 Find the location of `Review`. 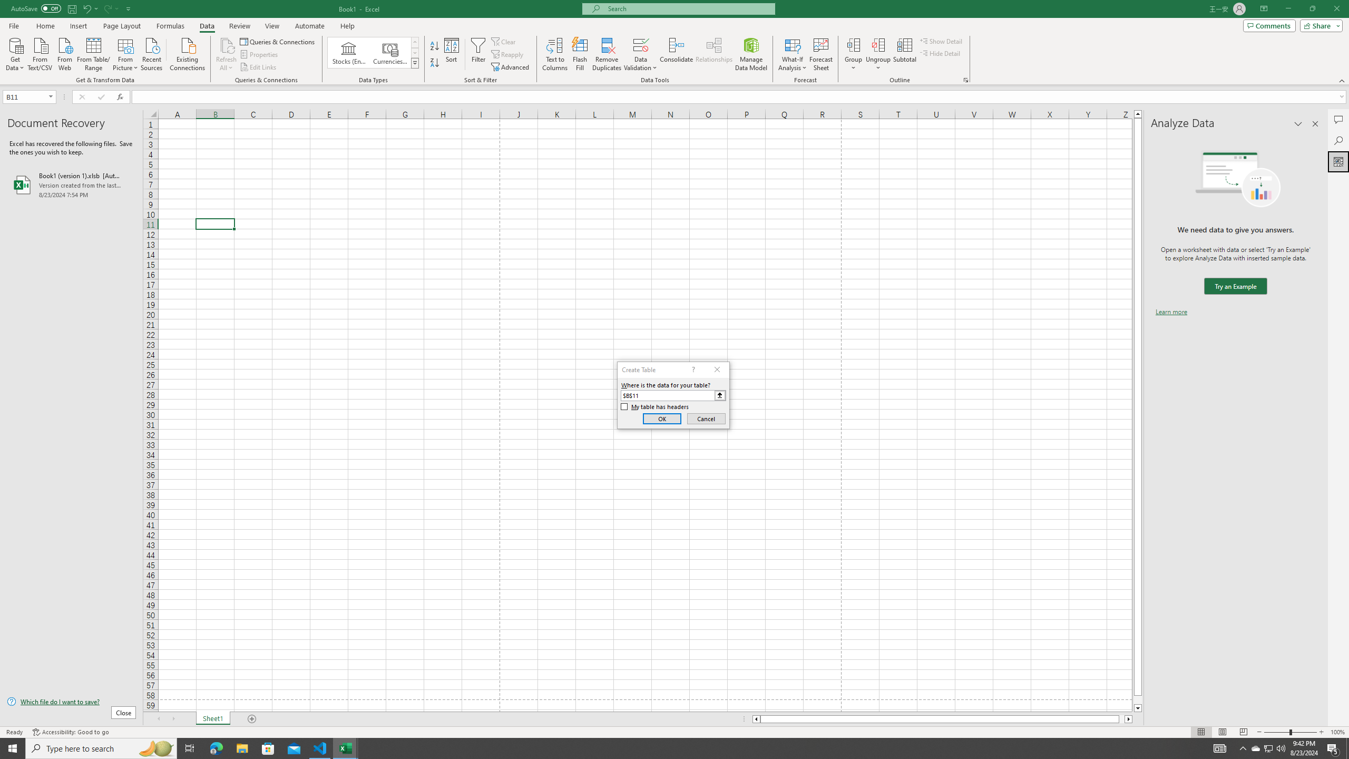

Review is located at coordinates (239, 26).